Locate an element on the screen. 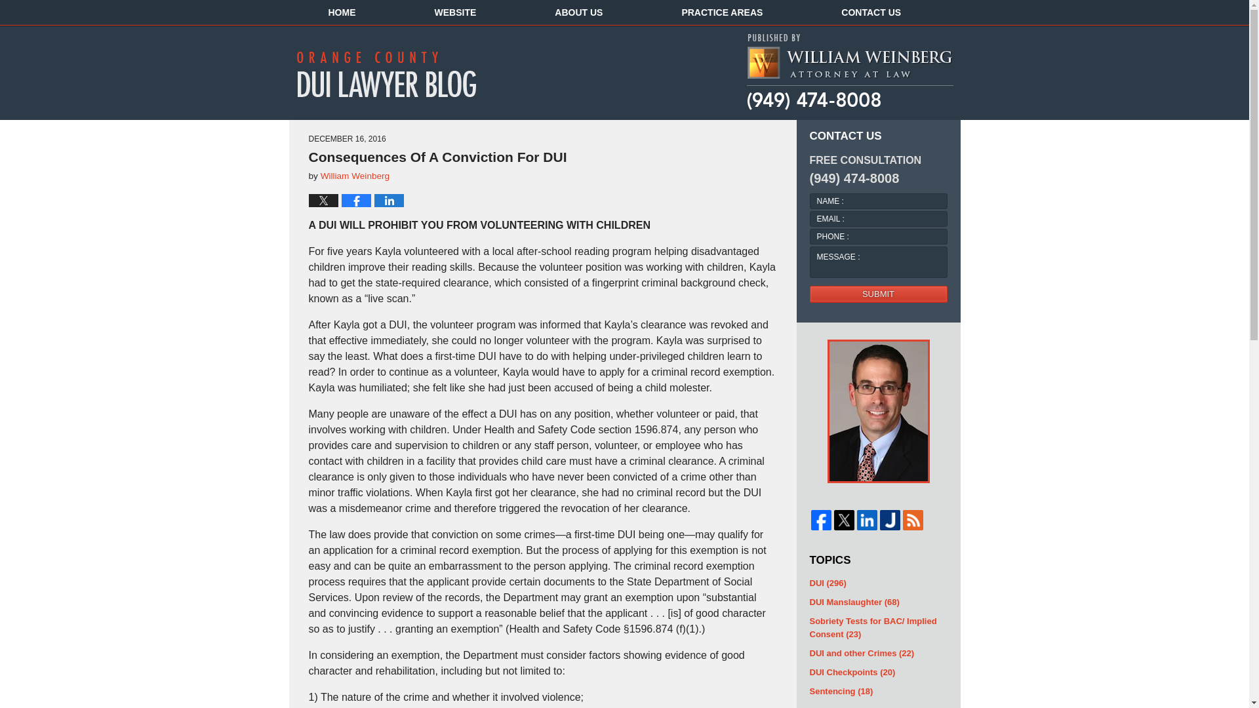 The width and height of the screenshot is (1259, 708). ABOUT US is located at coordinates (578, 12).